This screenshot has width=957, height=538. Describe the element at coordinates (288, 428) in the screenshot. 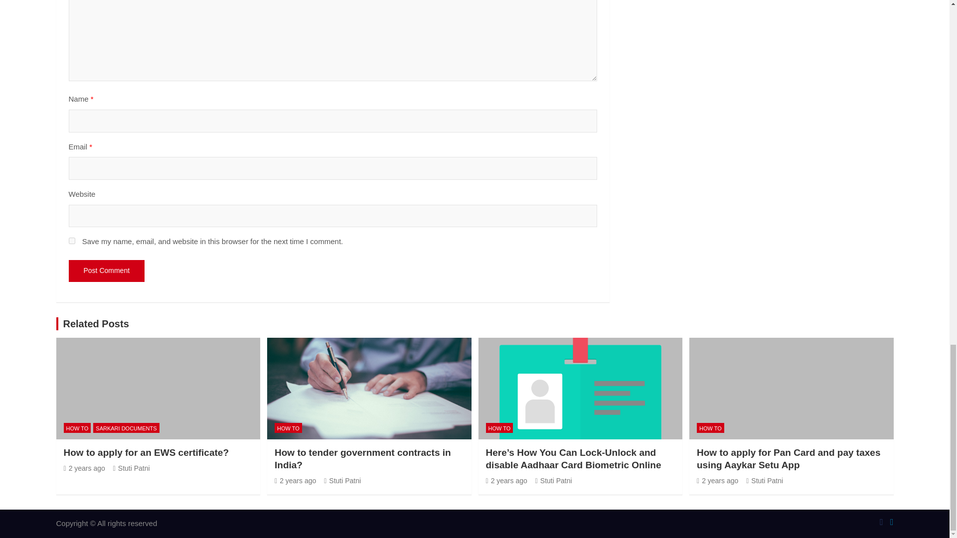

I see `HOW TO` at that location.